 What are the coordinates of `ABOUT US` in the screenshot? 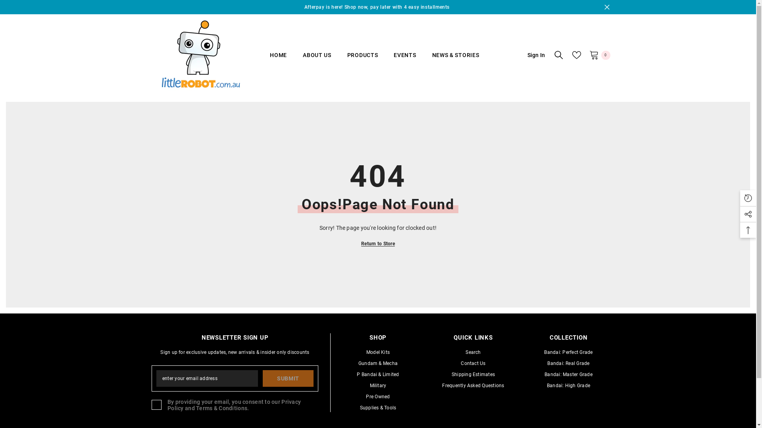 It's located at (317, 60).